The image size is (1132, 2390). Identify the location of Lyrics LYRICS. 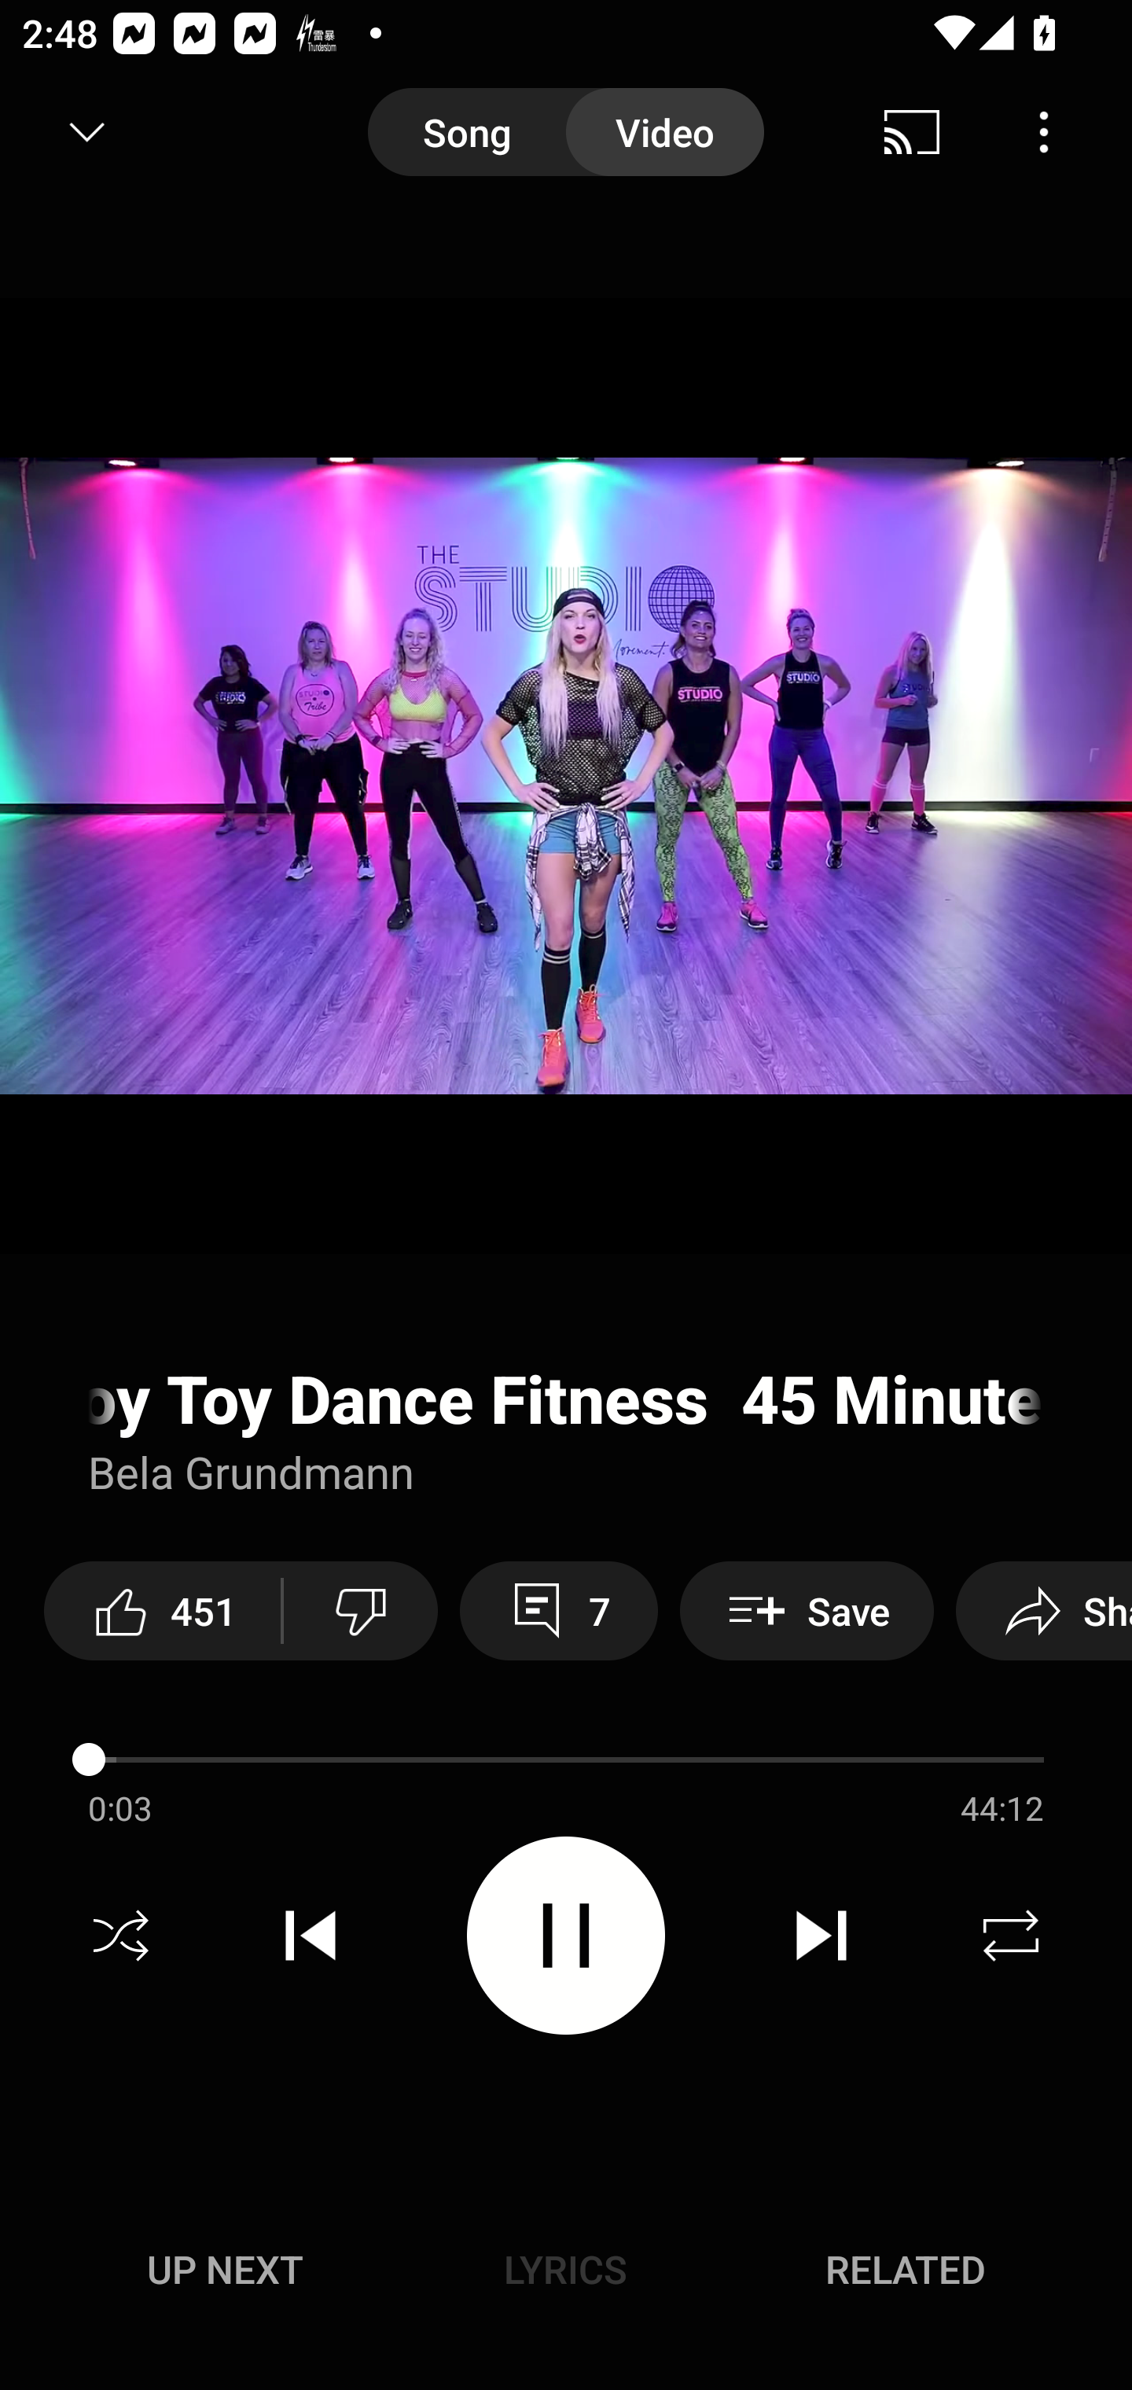
(565, 2269).